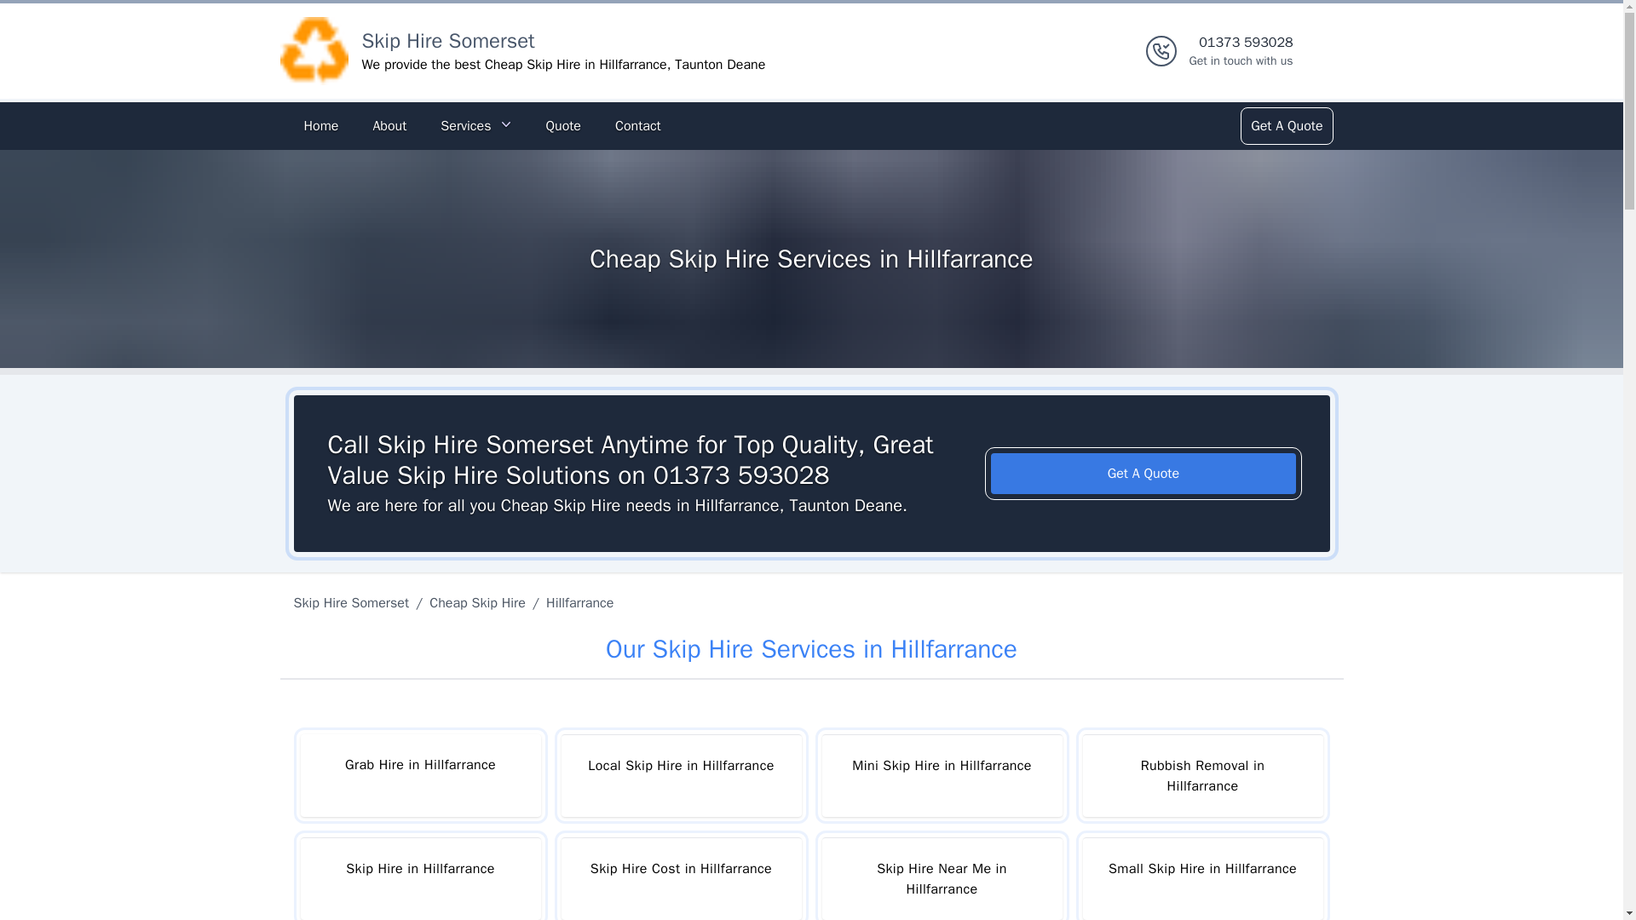 Image resolution: width=1636 pixels, height=920 pixels. What do you see at coordinates (1143, 474) in the screenshot?
I see `Get A Quote` at bounding box center [1143, 474].